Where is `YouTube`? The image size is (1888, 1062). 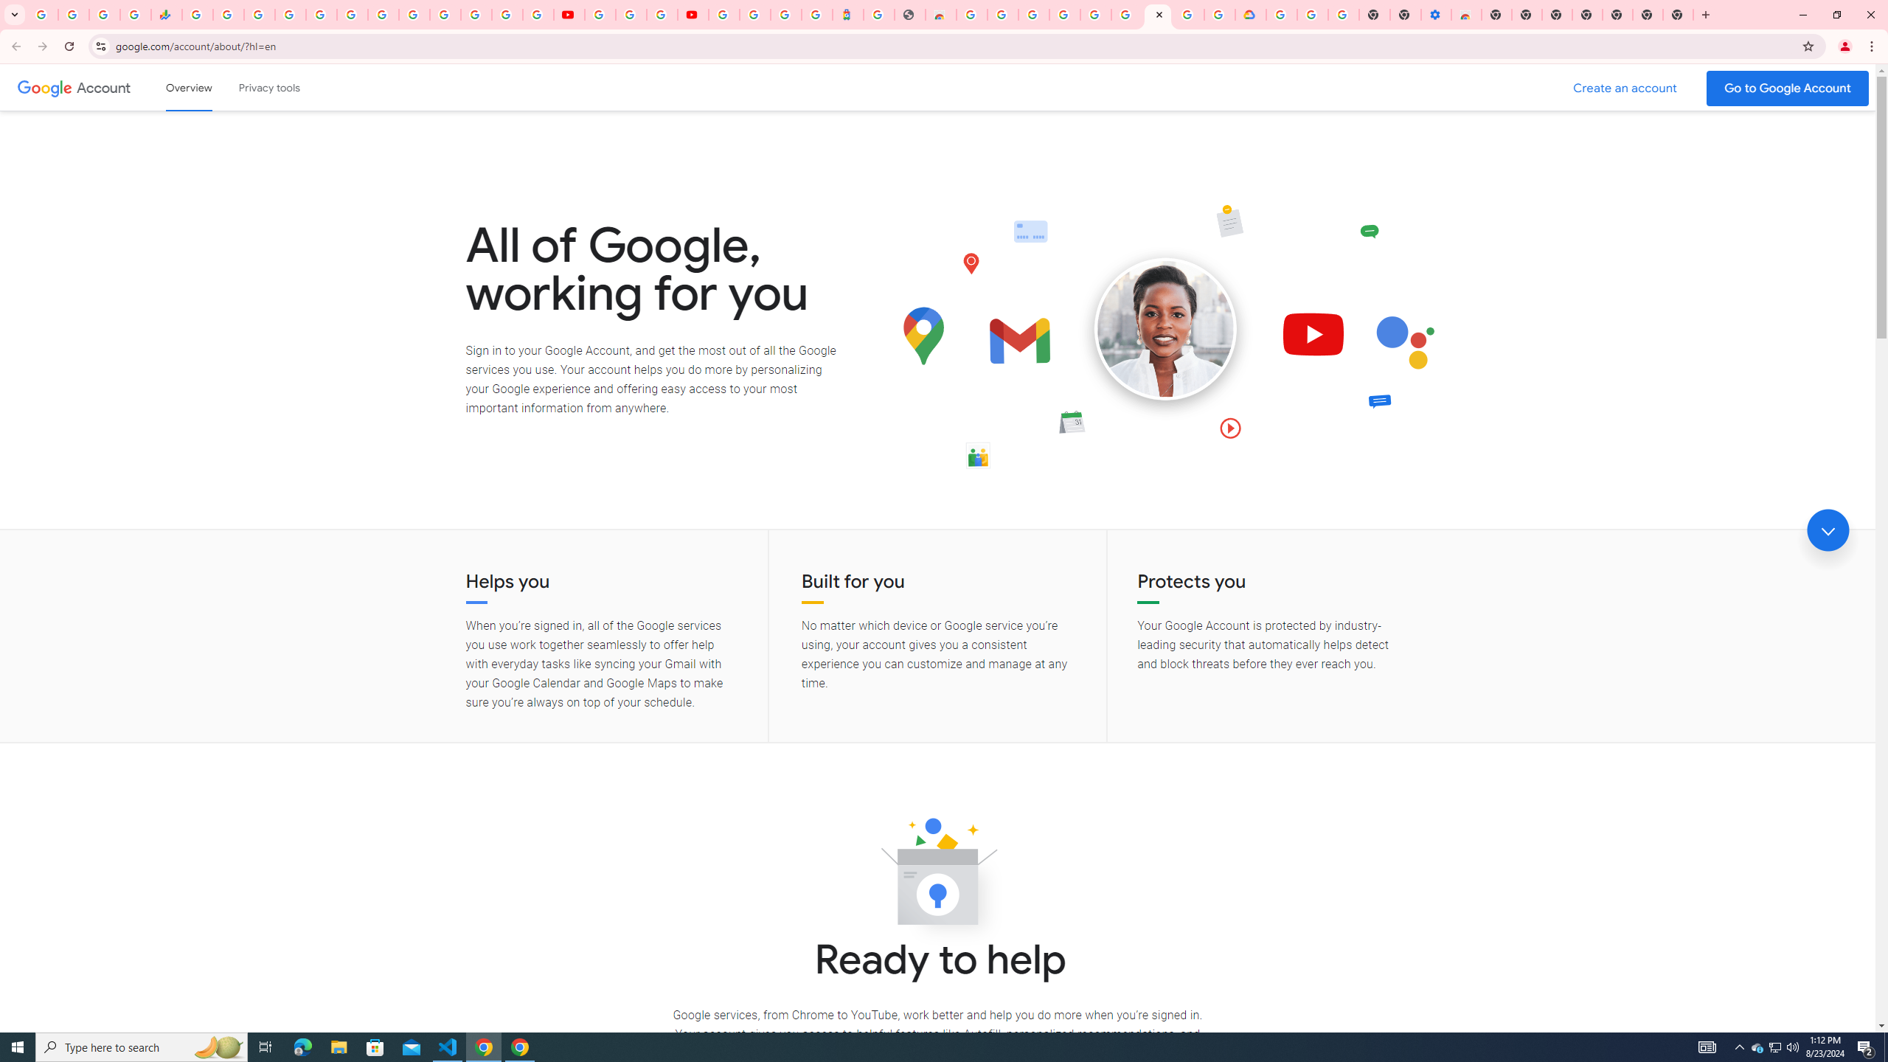
YouTube is located at coordinates (600, 15).